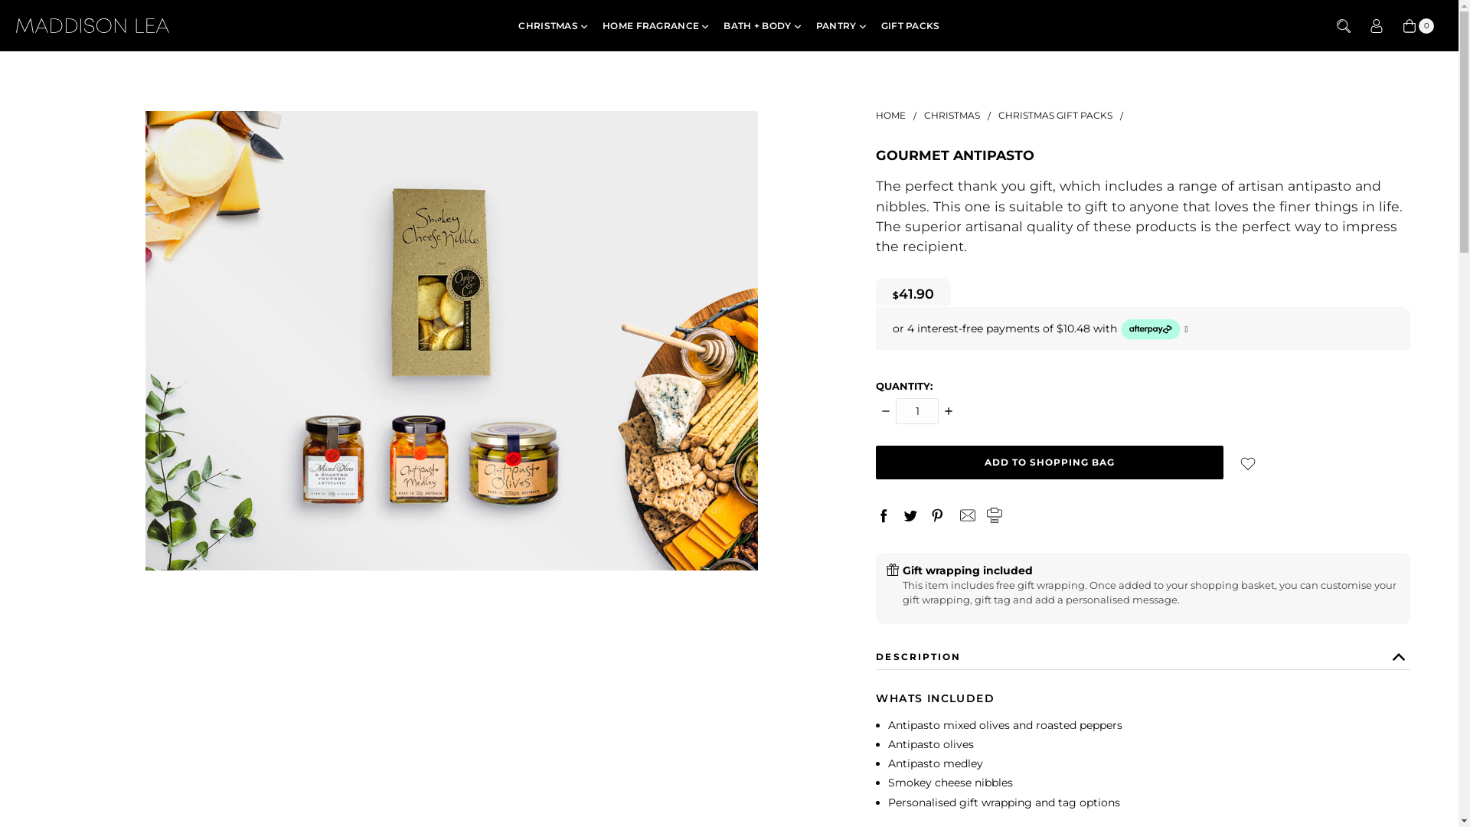 This screenshot has width=1470, height=827. I want to click on DESCRIPTION, so click(1143, 648).